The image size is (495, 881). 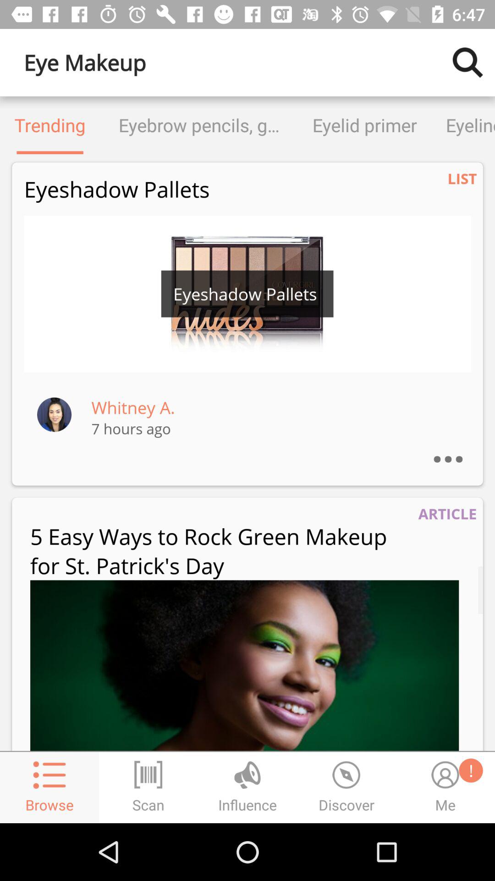 I want to click on click trending, so click(x=50, y=125).